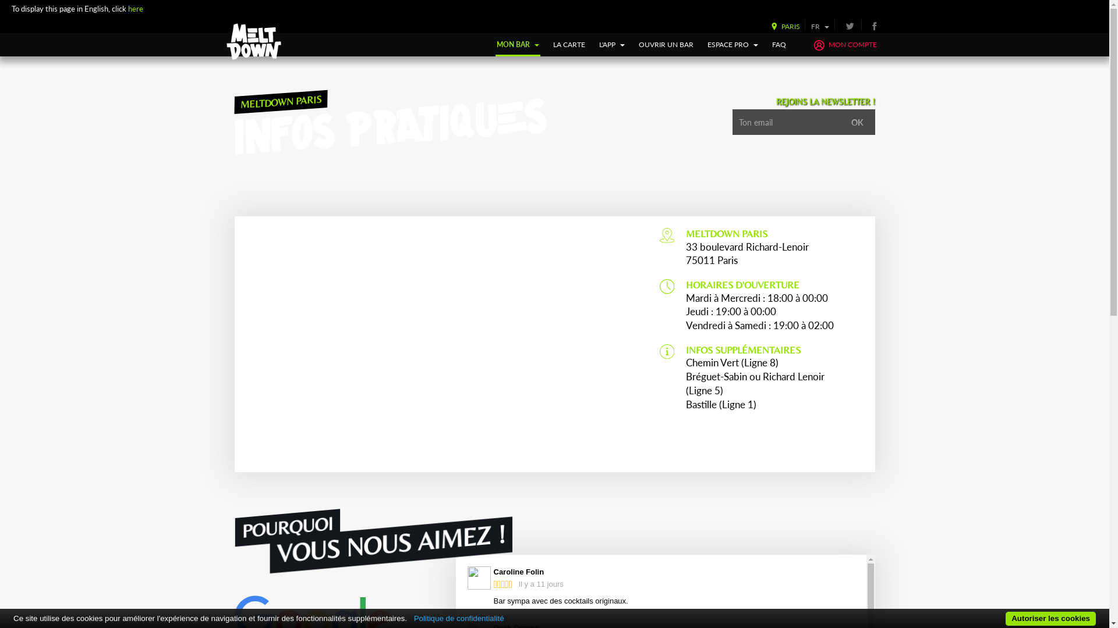 Image resolution: width=1118 pixels, height=628 pixels. Describe the element at coordinates (850, 26) in the screenshot. I see `TWITTER` at that location.